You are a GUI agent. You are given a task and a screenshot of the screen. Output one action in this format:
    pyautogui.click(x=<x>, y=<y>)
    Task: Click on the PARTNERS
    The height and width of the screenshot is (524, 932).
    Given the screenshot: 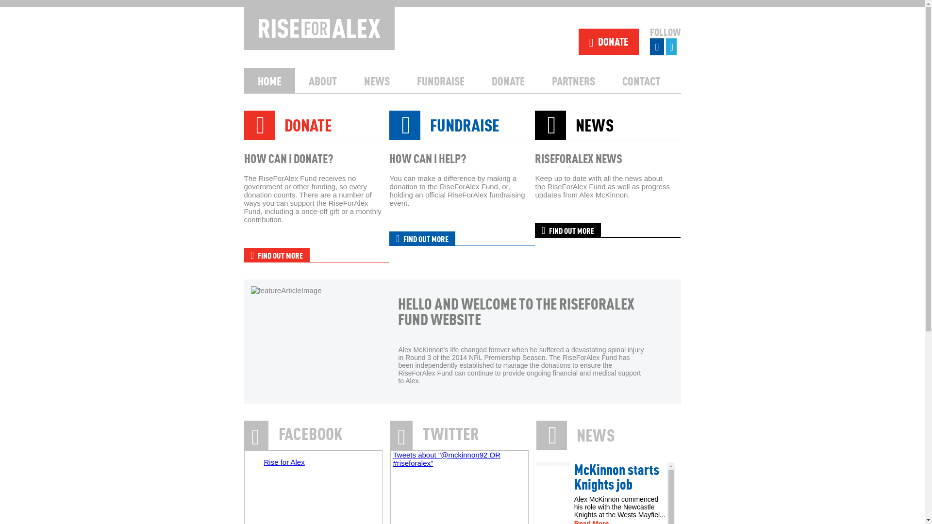 What is the action you would take?
    pyautogui.click(x=573, y=81)
    